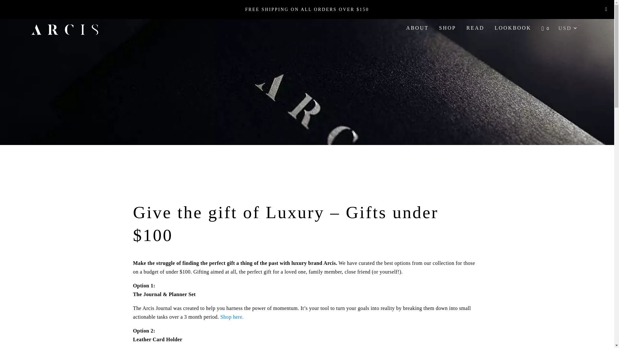 This screenshot has height=348, width=619. I want to click on READ, so click(475, 28).